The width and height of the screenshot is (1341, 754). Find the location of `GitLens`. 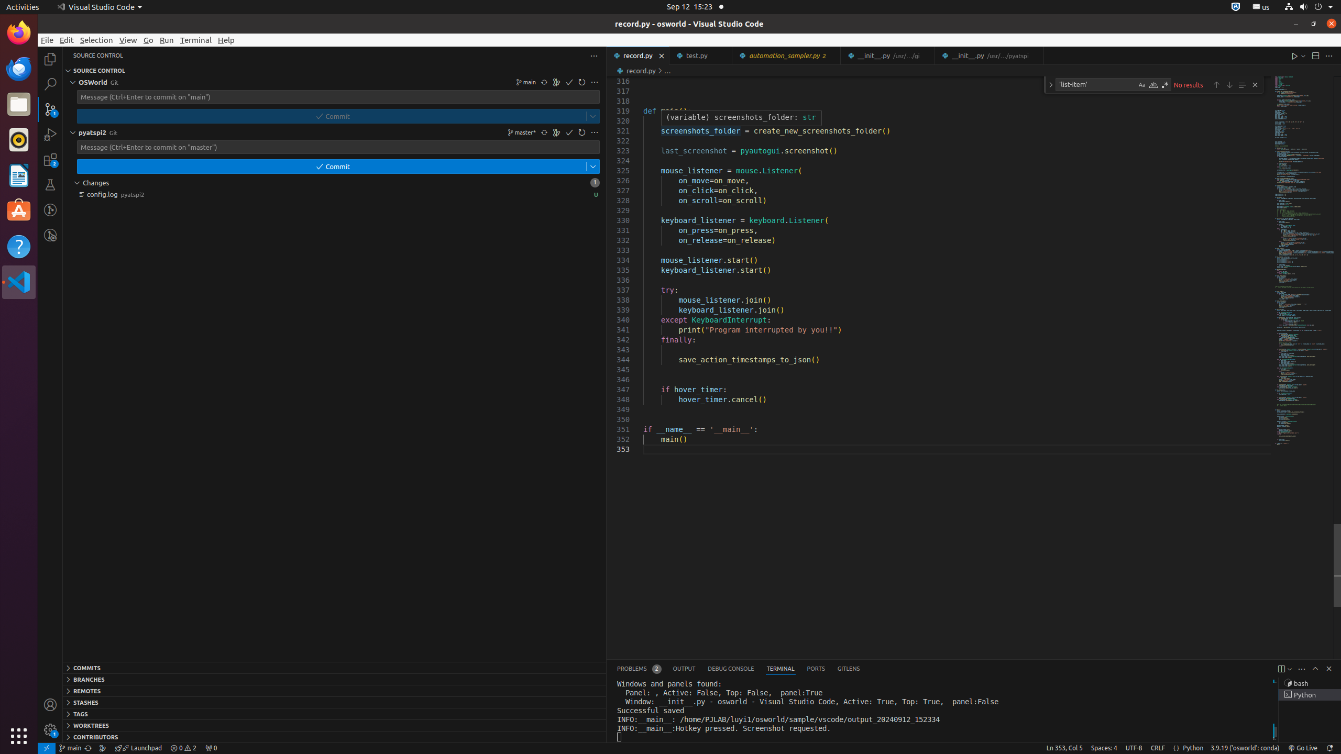

GitLens is located at coordinates (849, 669).